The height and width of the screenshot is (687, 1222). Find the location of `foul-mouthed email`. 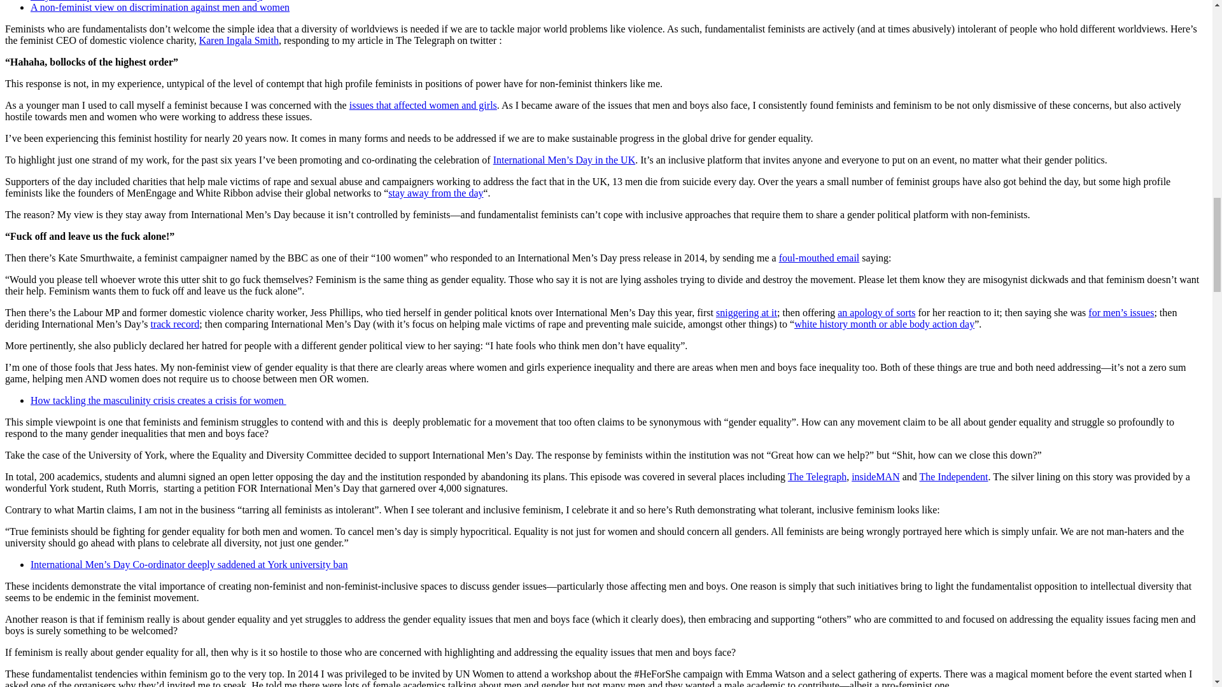

foul-mouthed email is located at coordinates (820, 258).